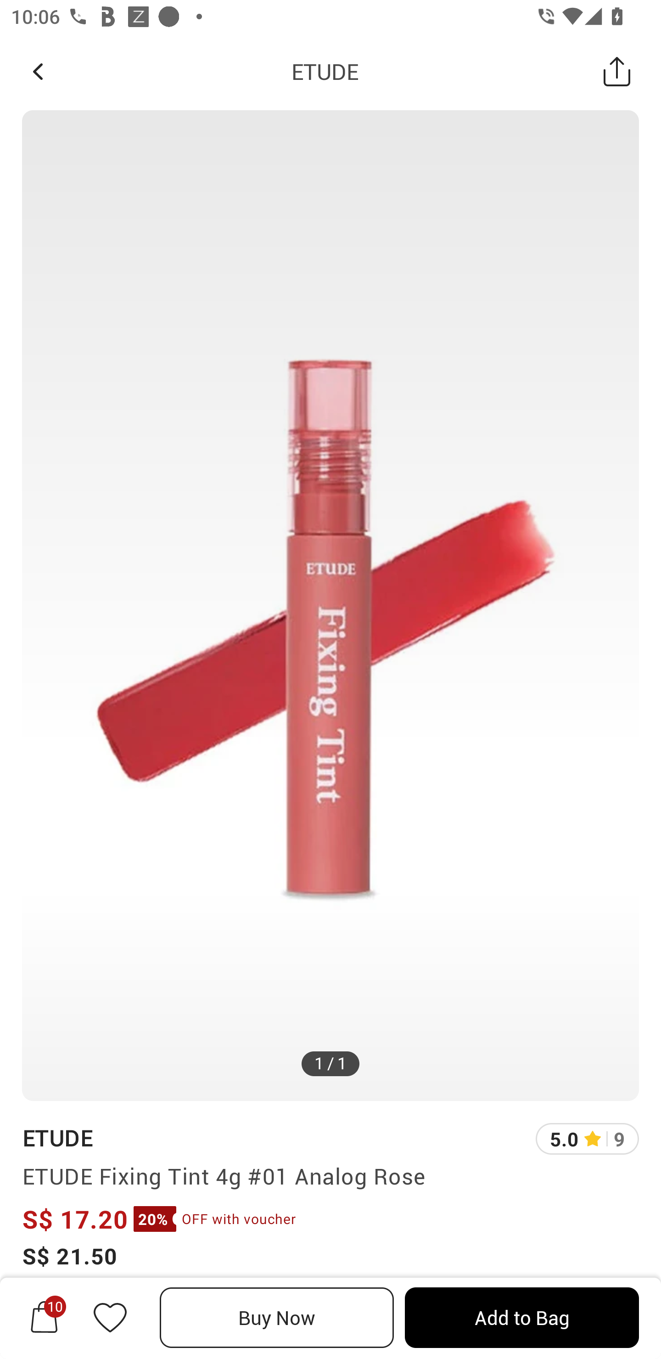  I want to click on Buy Now, so click(277, 1318).